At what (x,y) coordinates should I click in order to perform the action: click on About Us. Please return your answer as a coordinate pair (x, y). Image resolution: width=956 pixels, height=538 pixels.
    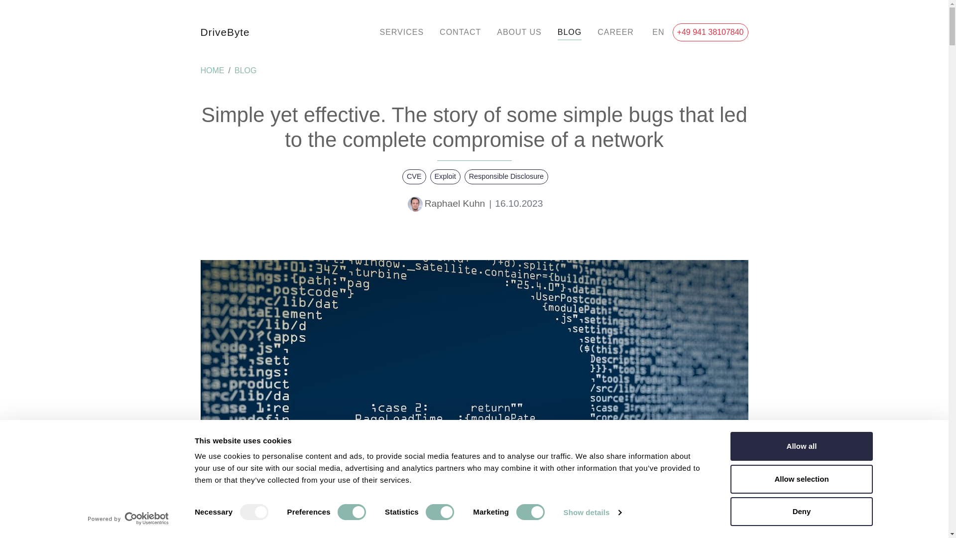
    Looking at the image, I should click on (519, 32).